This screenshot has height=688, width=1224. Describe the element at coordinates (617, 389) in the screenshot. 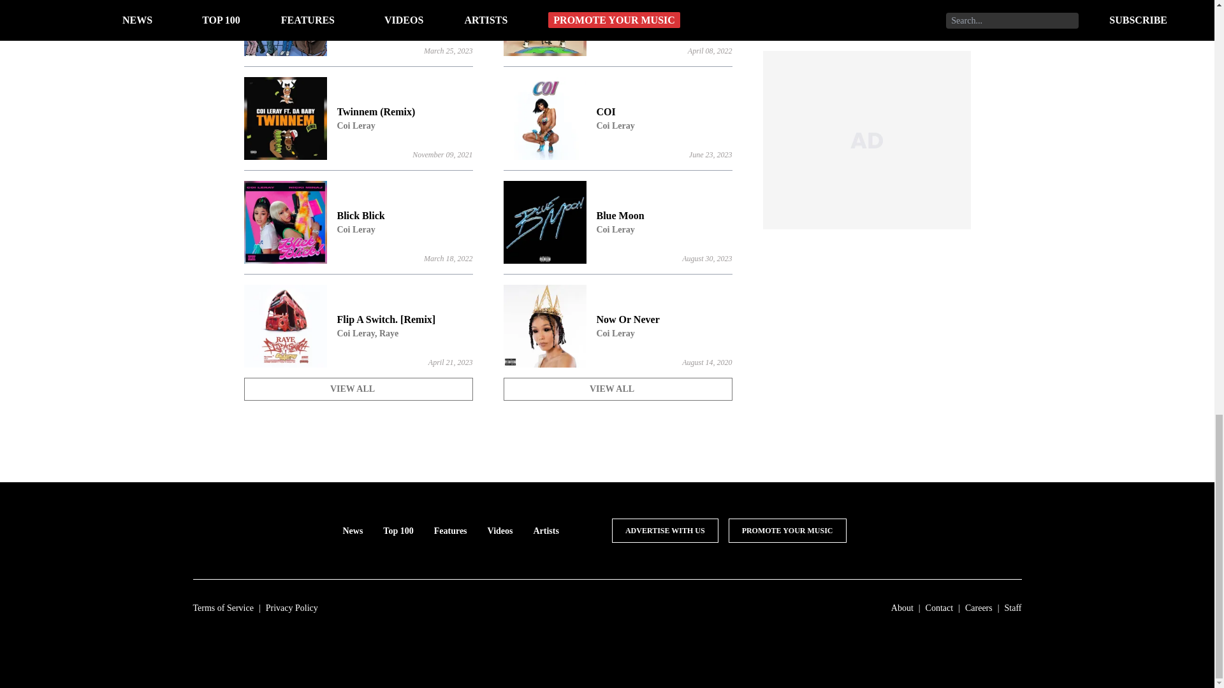

I see `April 08, 2022` at that location.